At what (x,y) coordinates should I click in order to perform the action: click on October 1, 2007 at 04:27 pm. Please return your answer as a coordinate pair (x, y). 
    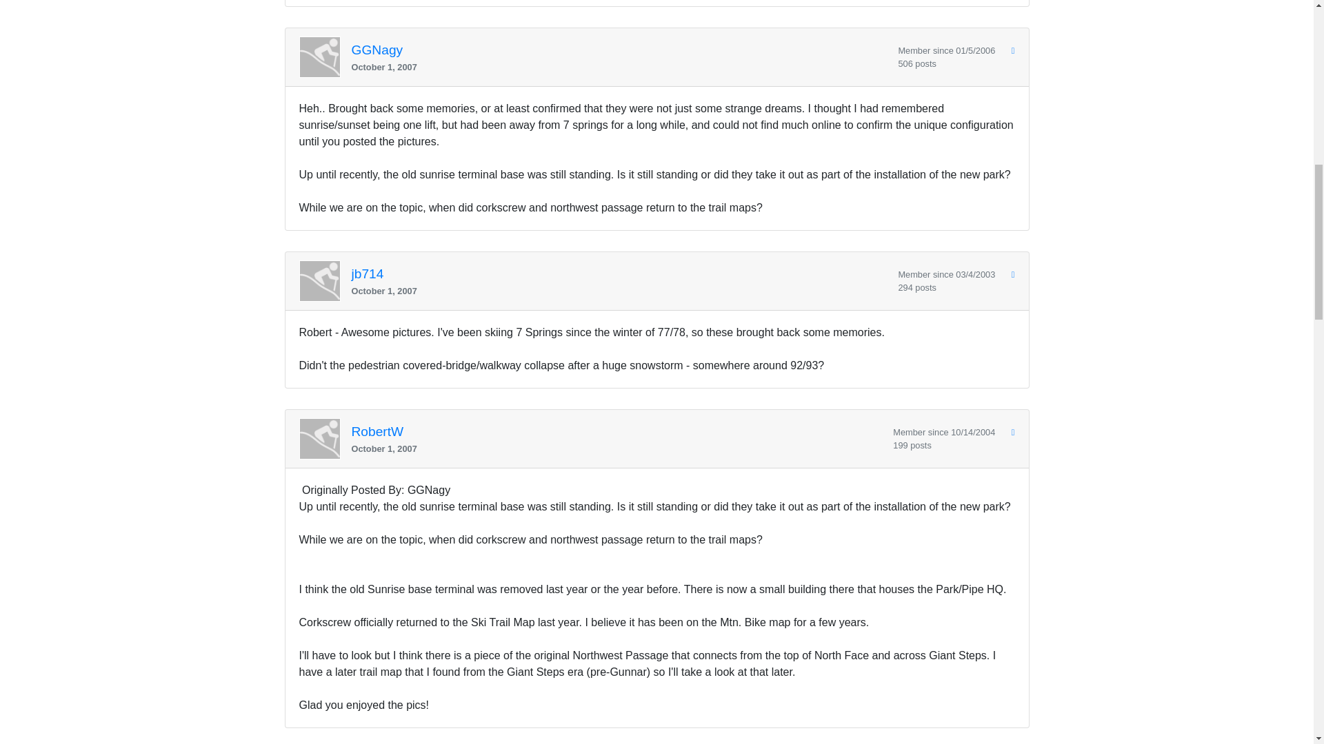
    Looking at the image, I should click on (617, 448).